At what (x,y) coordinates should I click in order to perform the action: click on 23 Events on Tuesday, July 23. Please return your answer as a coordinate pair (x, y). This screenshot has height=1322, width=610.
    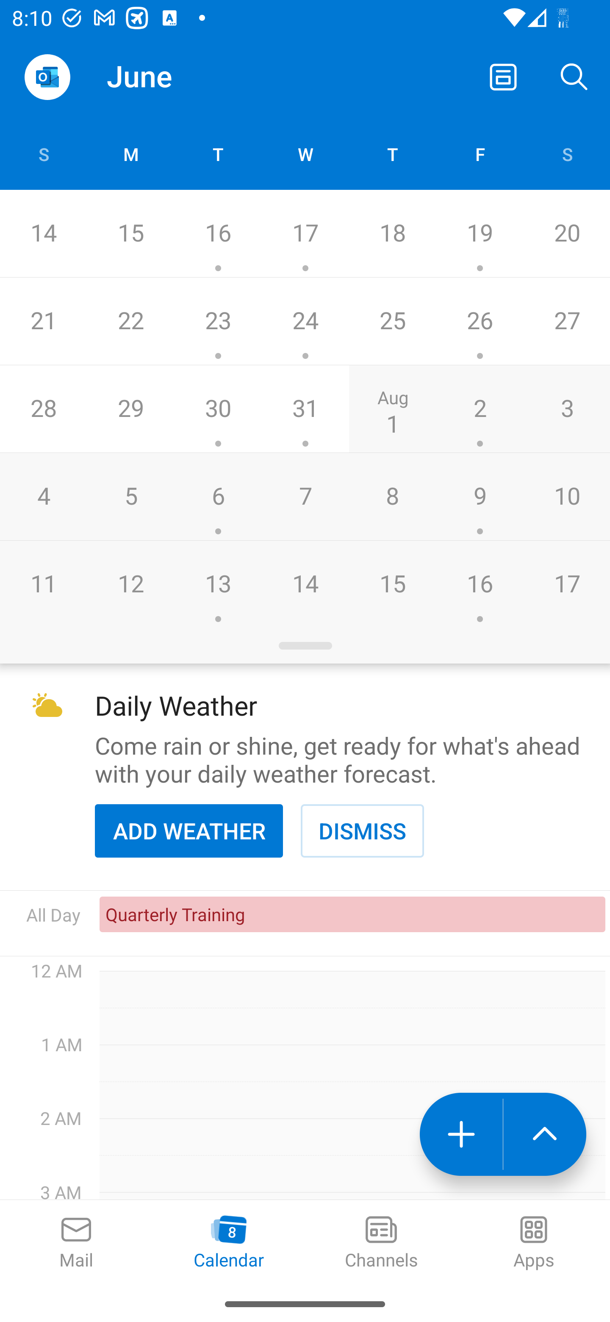
    Looking at the image, I should click on (218, 321).